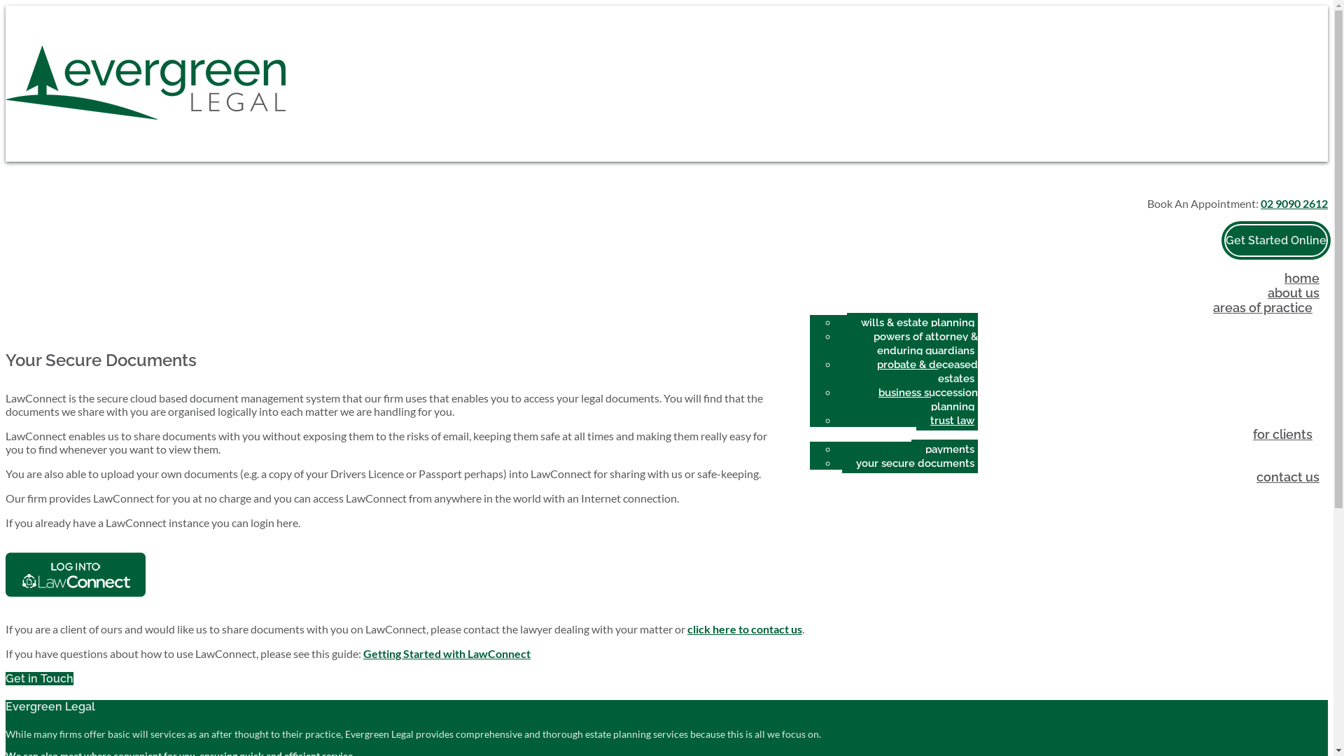 Image resolution: width=1344 pixels, height=756 pixels. What do you see at coordinates (945, 449) in the screenshot?
I see `payments` at bounding box center [945, 449].